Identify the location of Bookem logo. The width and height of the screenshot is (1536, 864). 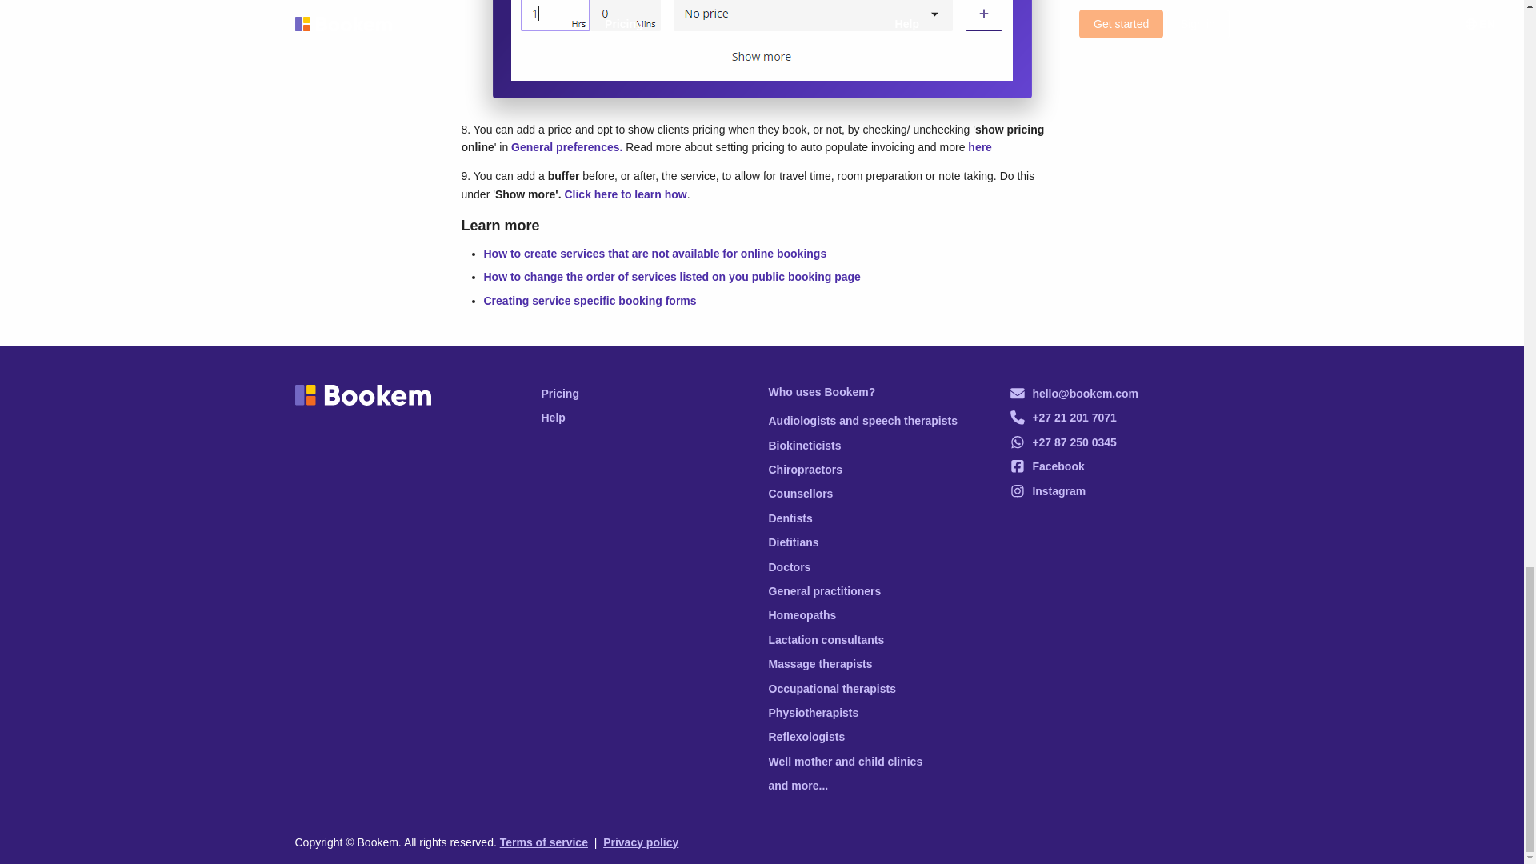
(362, 394).